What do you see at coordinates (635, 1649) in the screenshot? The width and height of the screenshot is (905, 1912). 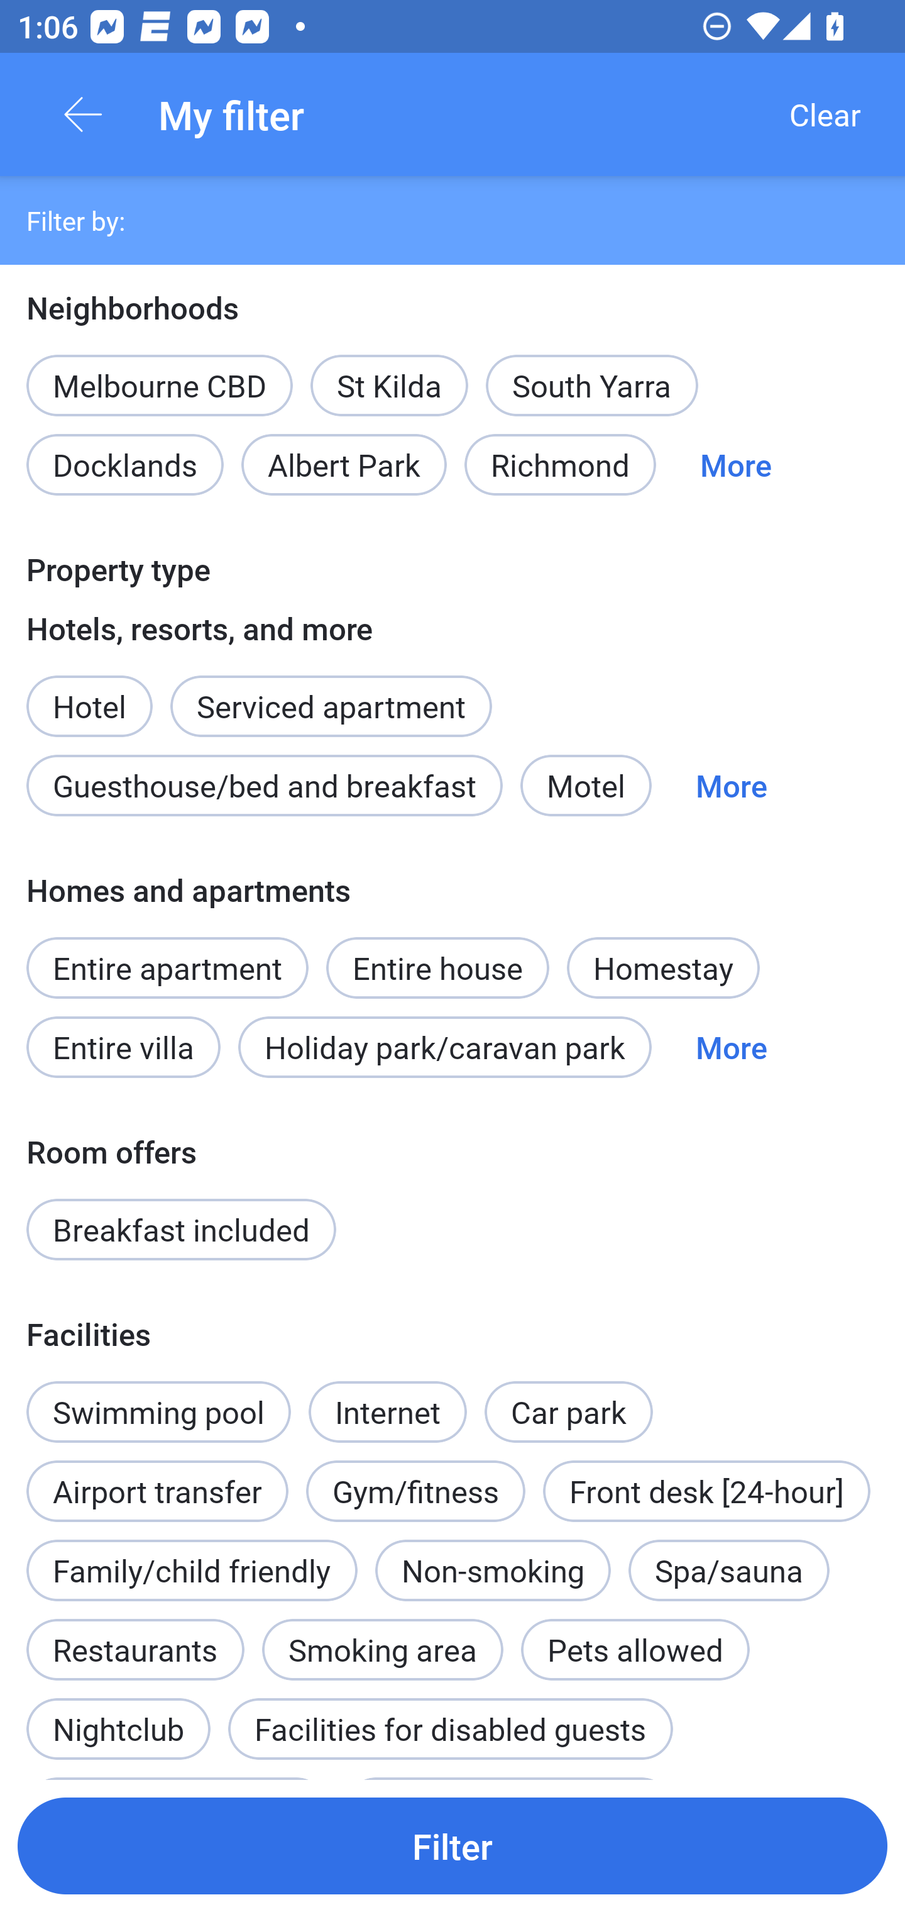 I see `Pets allowed` at bounding box center [635, 1649].